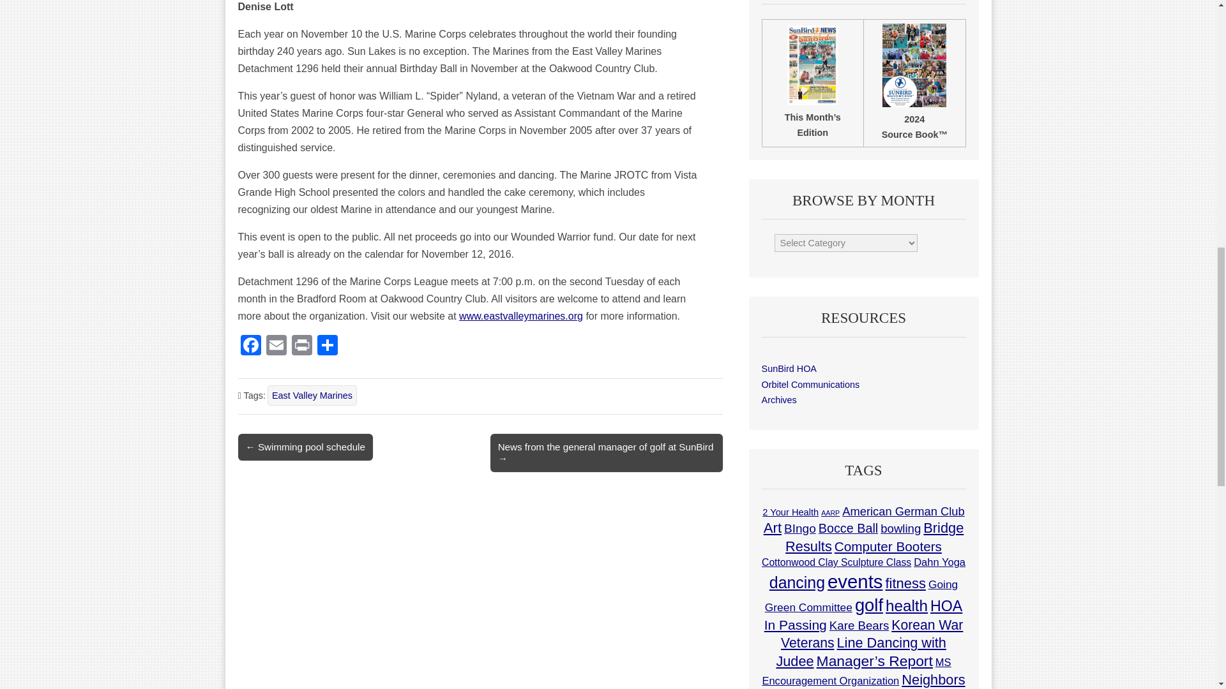 Image resolution: width=1226 pixels, height=689 pixels. What do you see at coordinates (301, 346) in the screenshot?
I see `Print` at bounding box center [301, 346].